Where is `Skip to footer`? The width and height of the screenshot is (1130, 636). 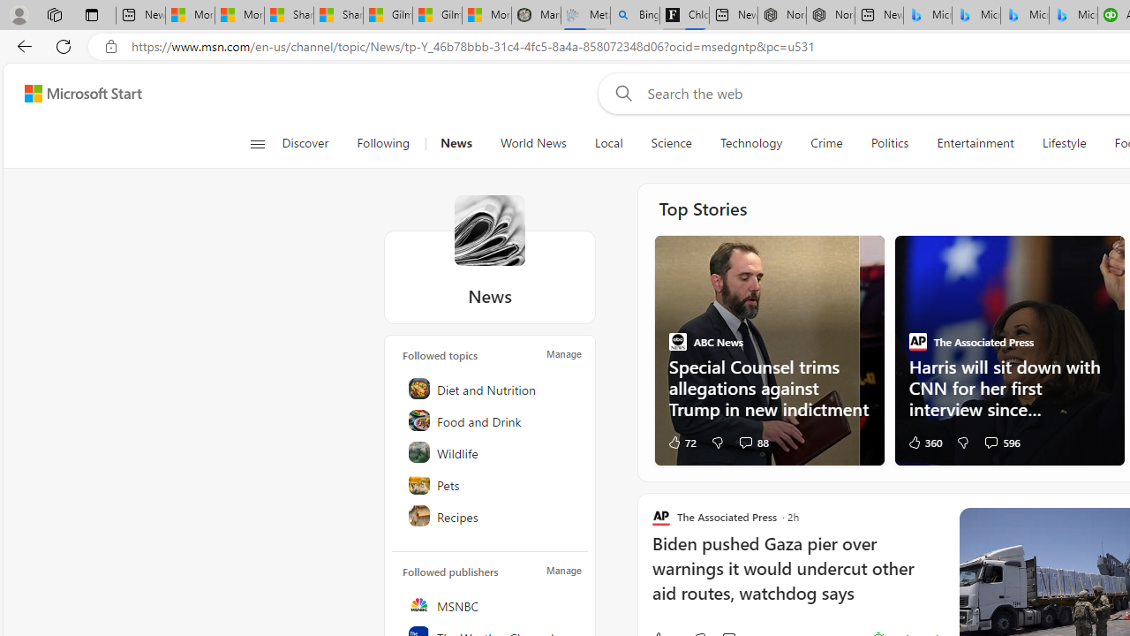 Skip to footer is located at coordinates (72, 94).